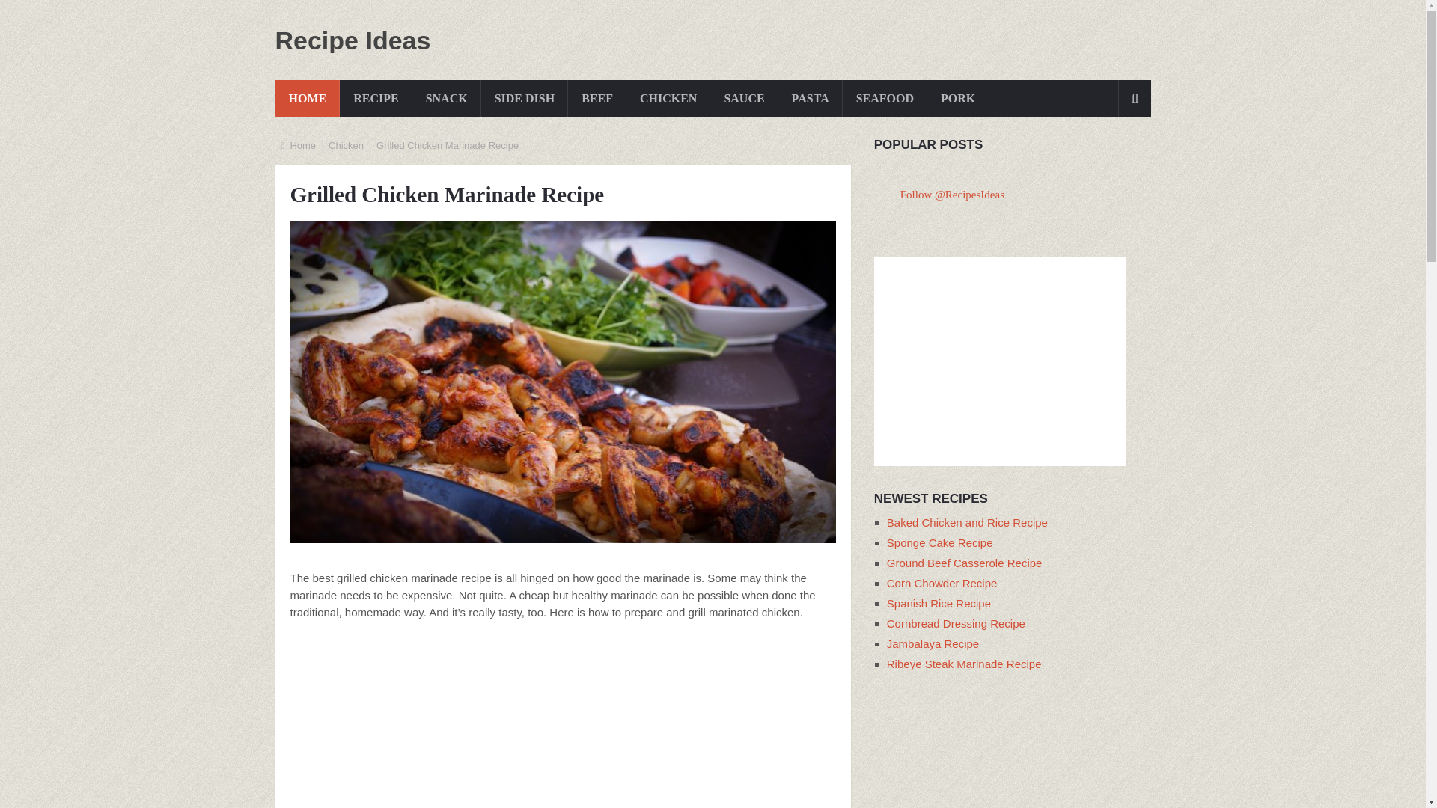  I want to click on Corn Chowder Recipe, so click(942, 584).